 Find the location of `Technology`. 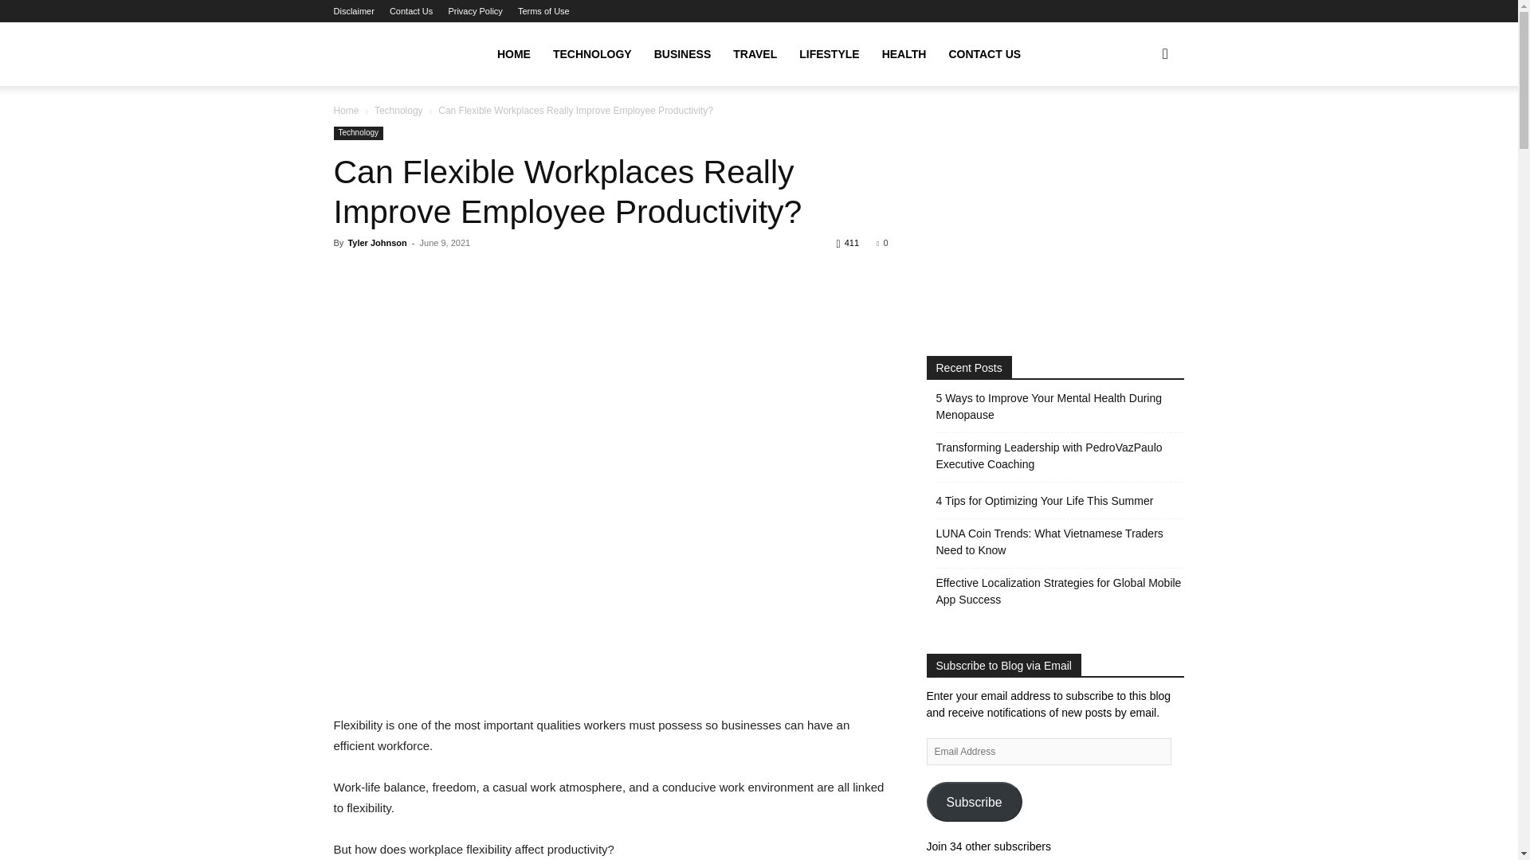

Technology is located at coordinates (359, 133).